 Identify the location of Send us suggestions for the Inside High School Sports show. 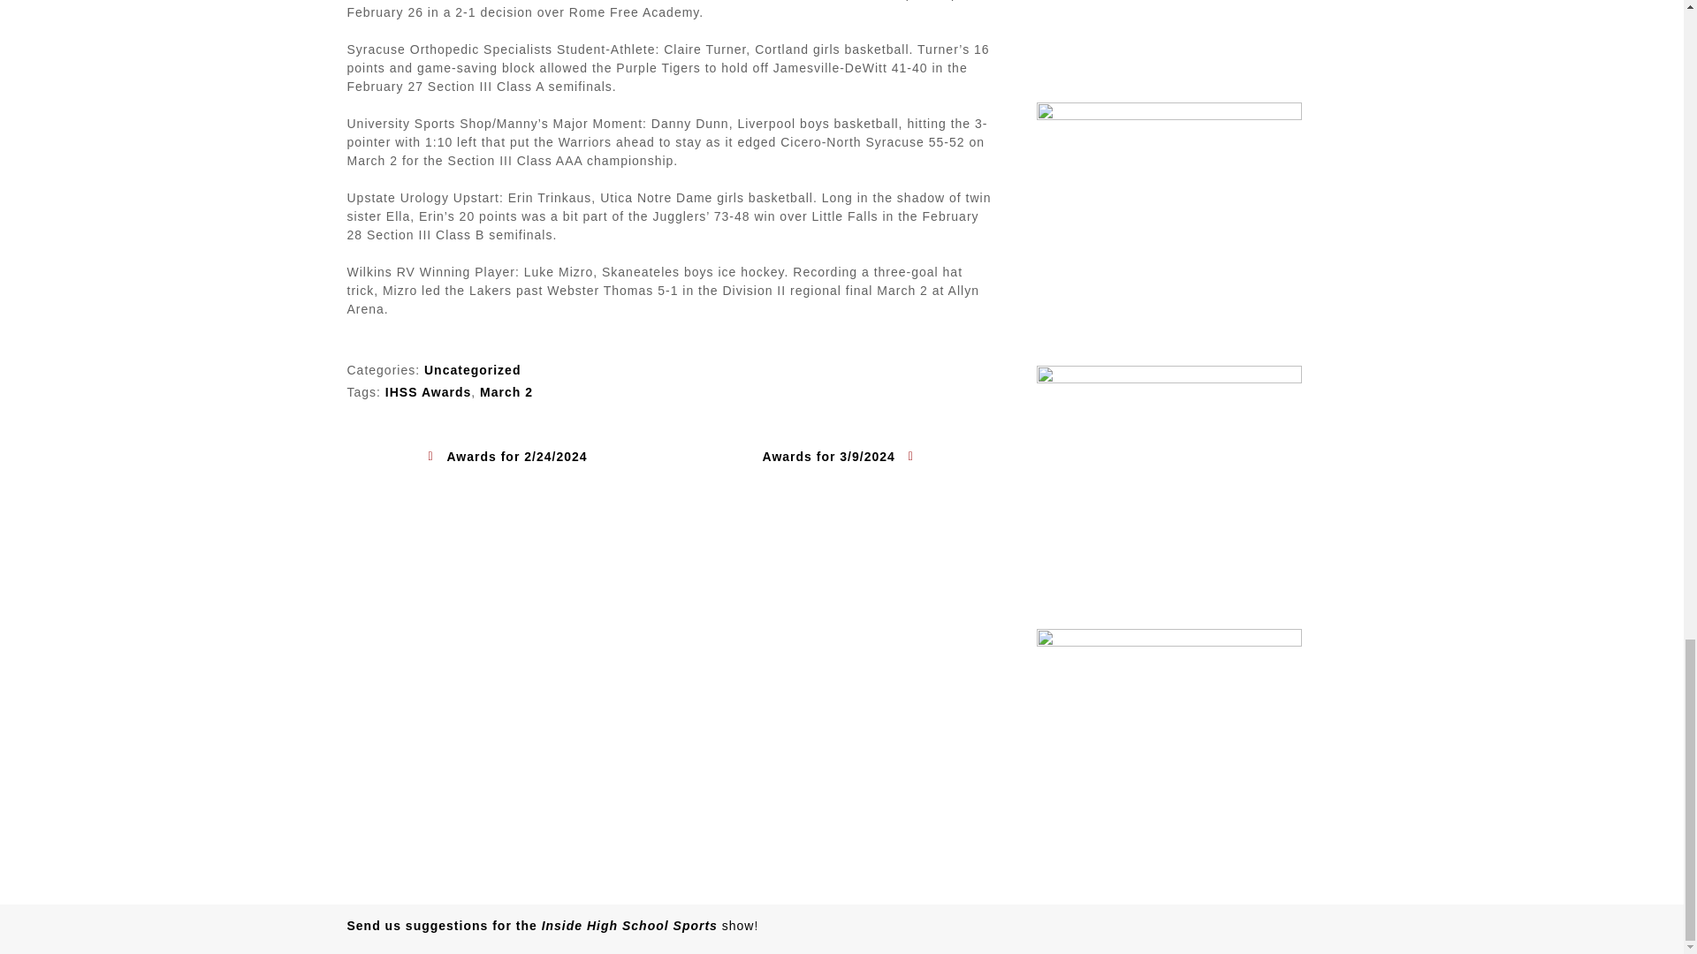
(550, 926).